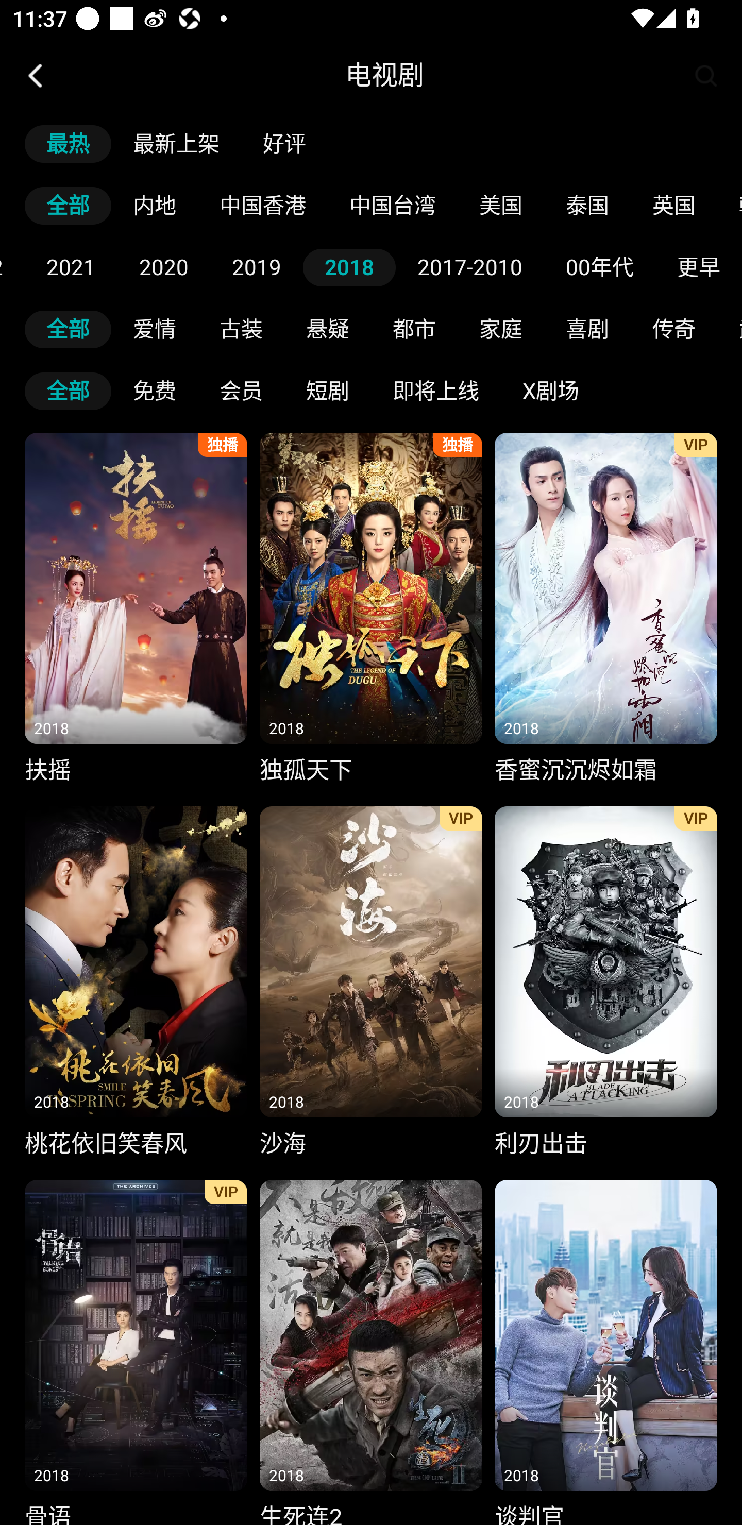 This screenshot has width=742, height=1525. I want to click on 全部, so click(68, 391).